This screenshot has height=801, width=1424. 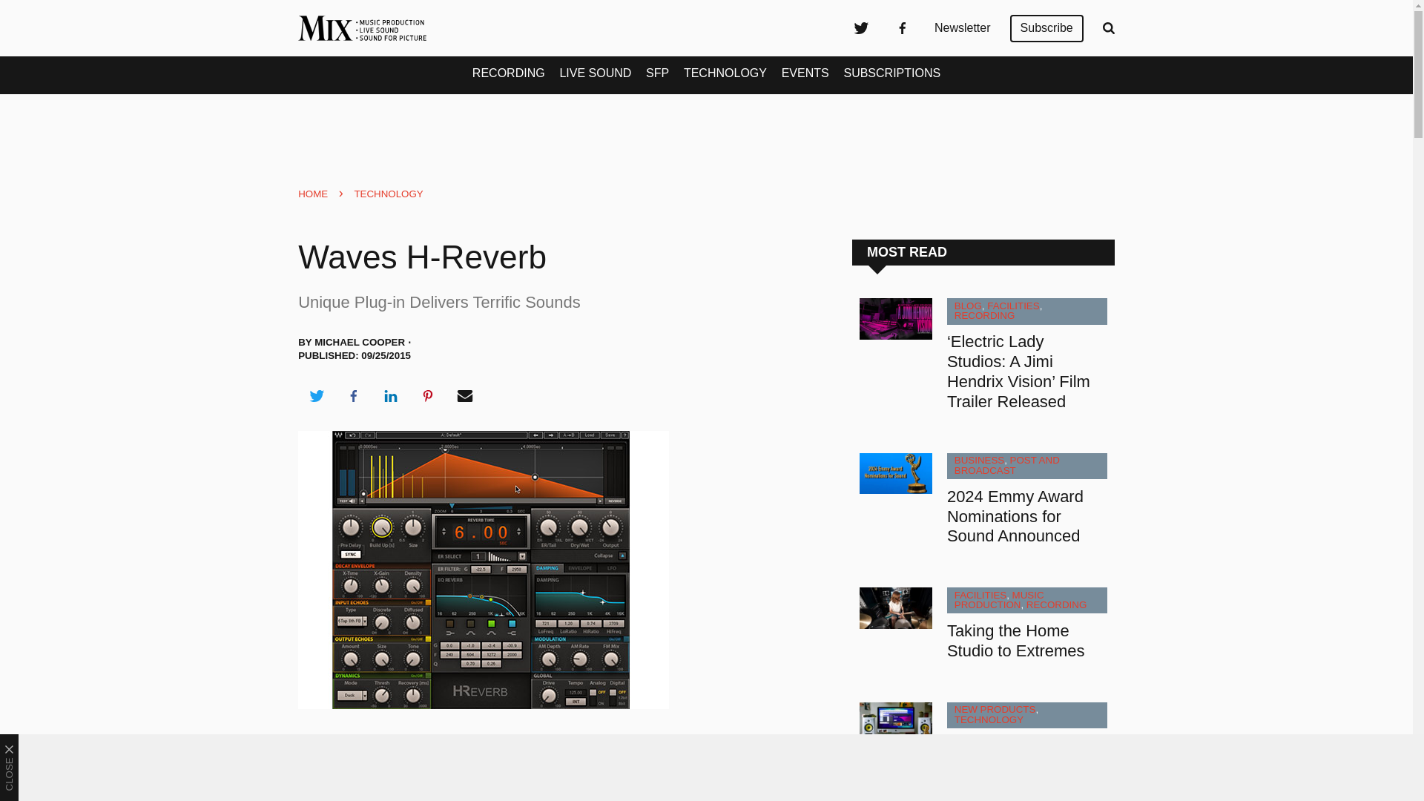 What do you see at coordinates (428, 396) in the screenshot?
I see `Share on Pinterest` at bounding box center [428, 396].